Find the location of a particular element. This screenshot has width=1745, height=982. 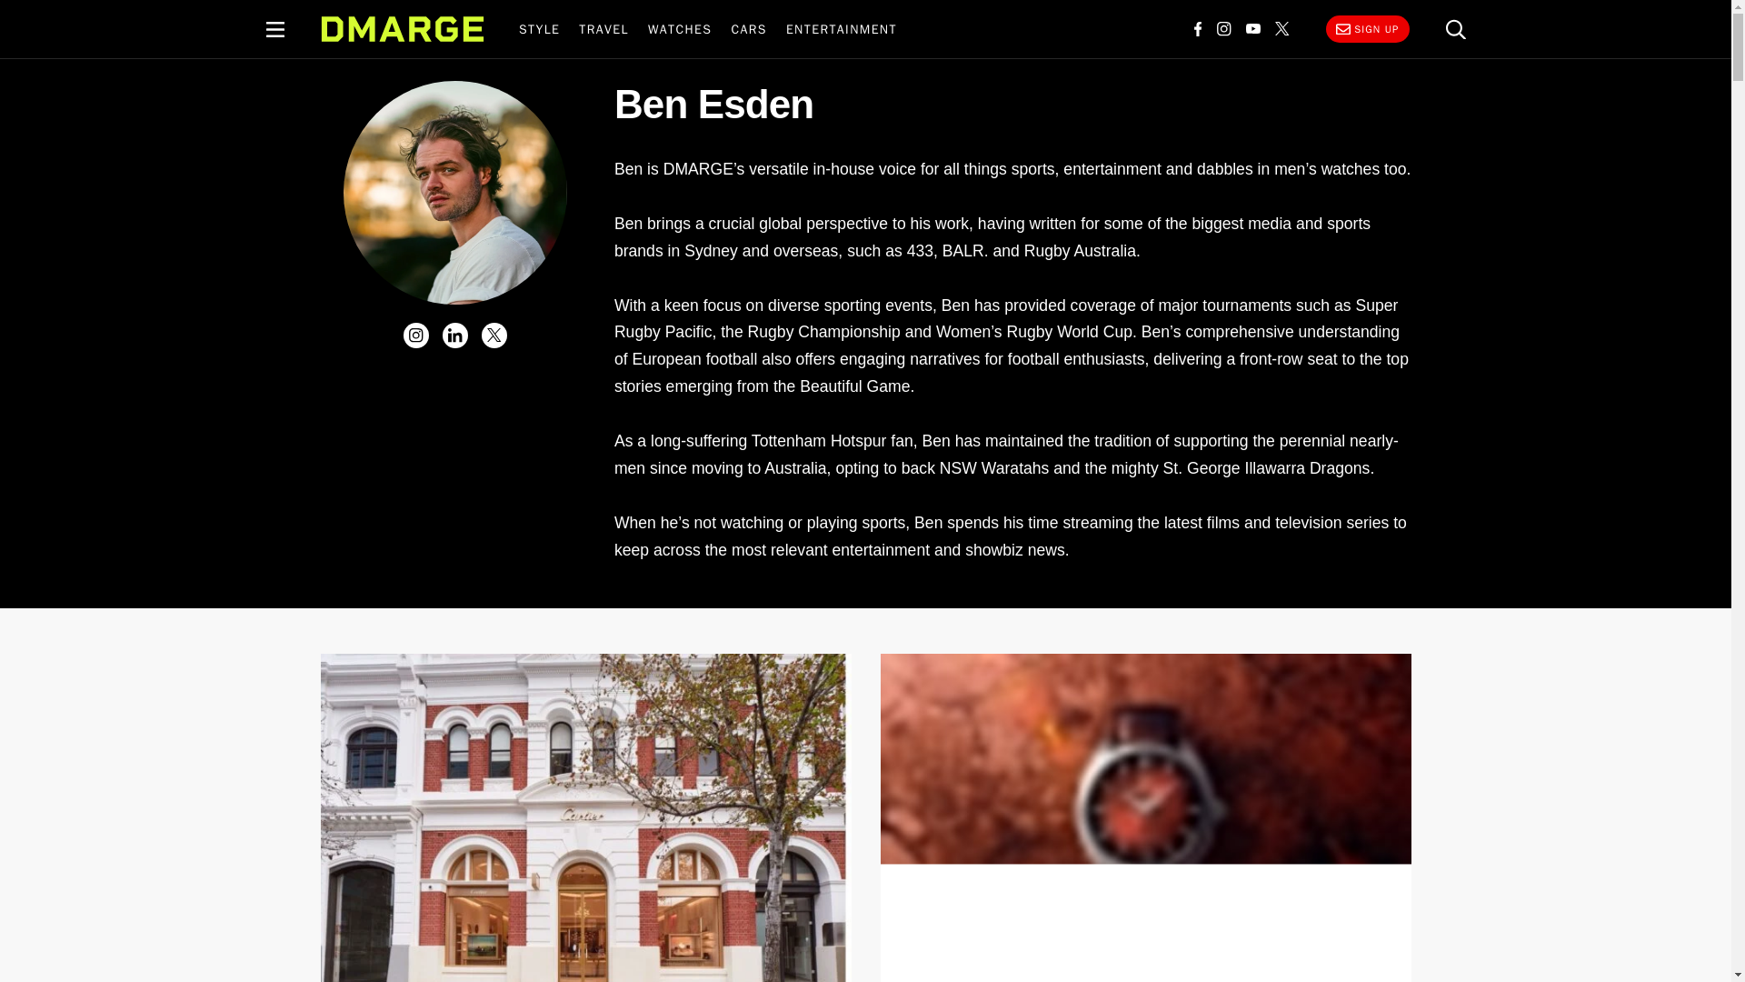

CARS is located at coordinates (749, 29).